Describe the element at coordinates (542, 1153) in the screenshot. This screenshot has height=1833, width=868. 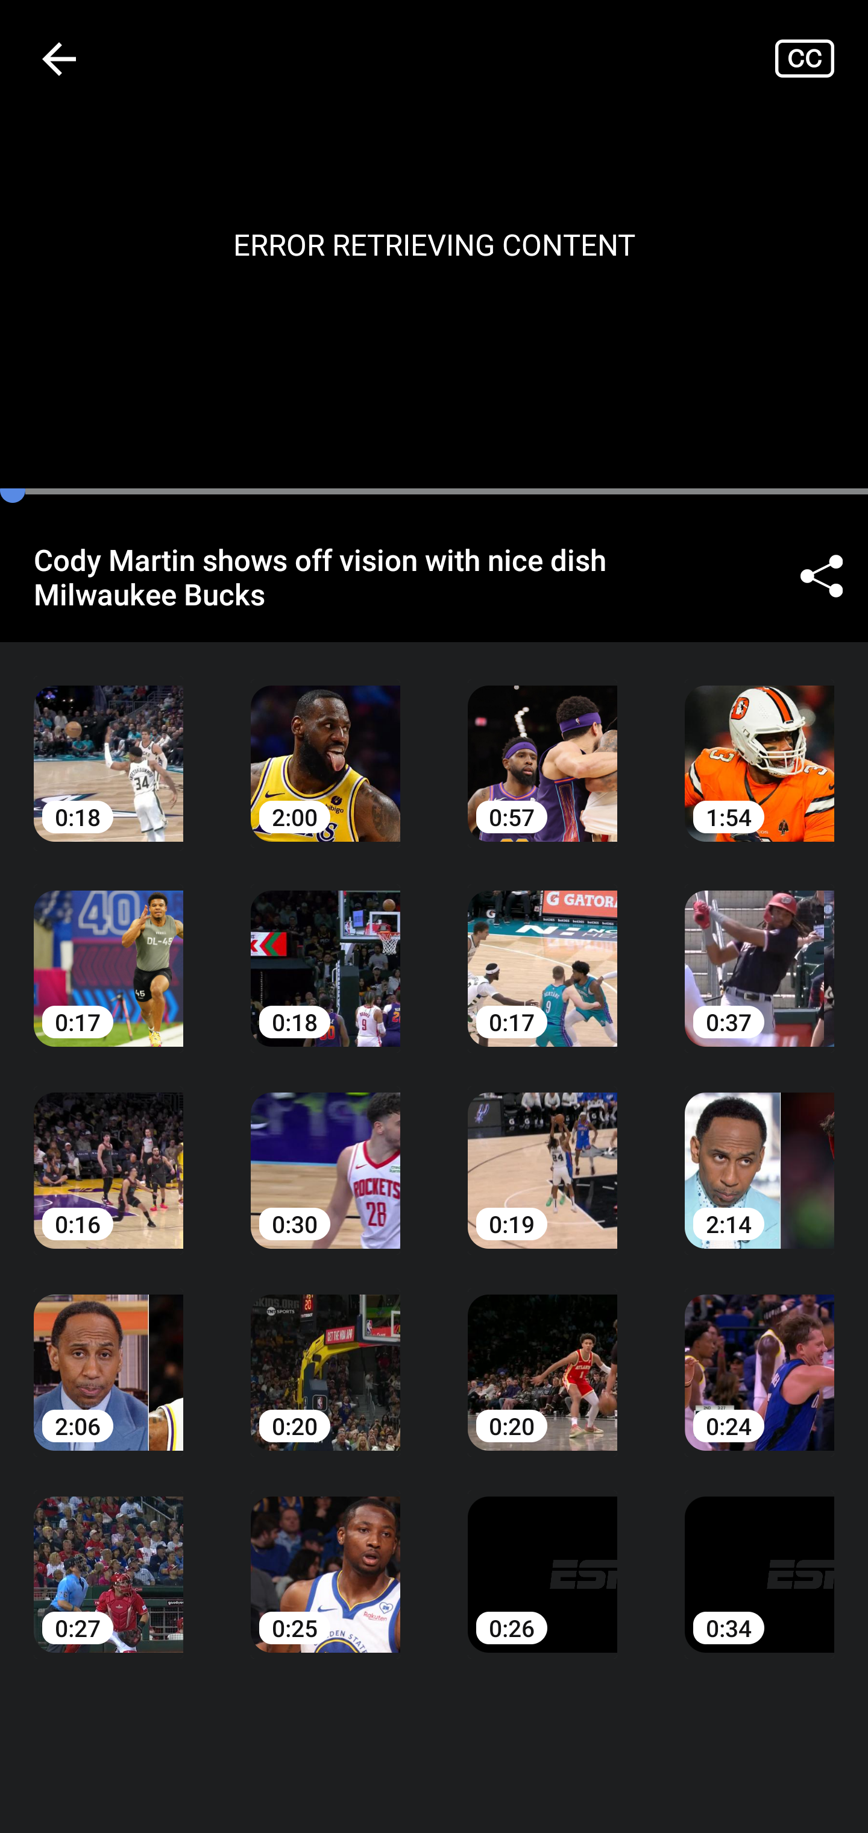
I see `0:19` at that location.